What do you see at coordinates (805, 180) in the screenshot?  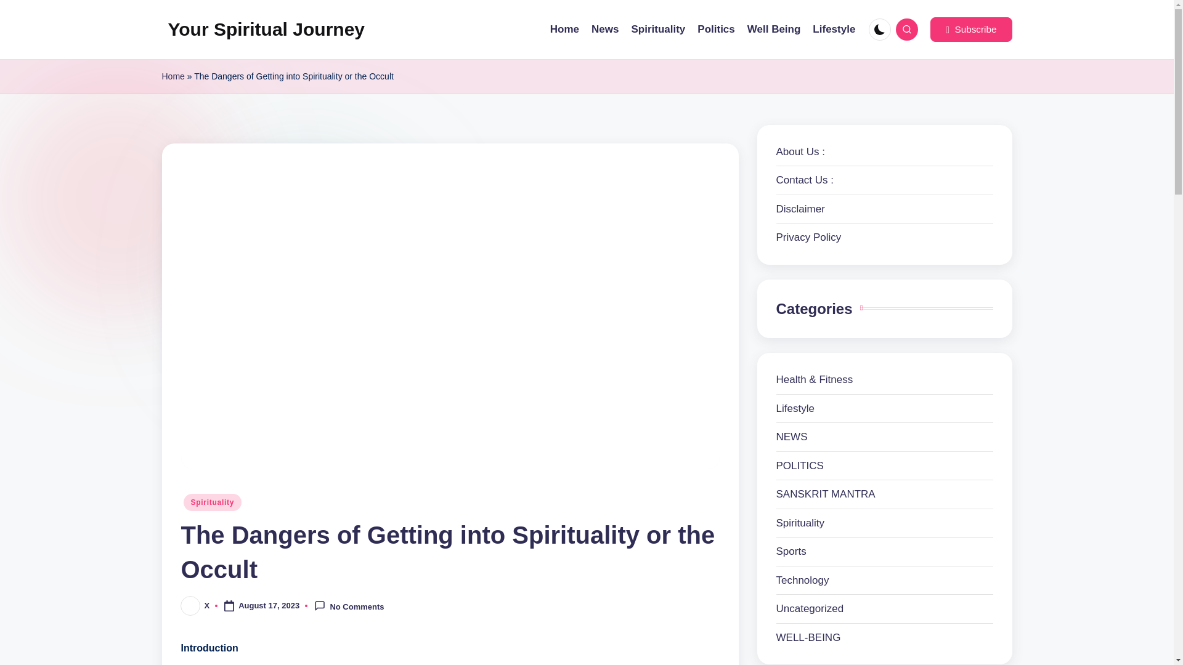 I see `Contact Us :` at bounding box center [805, 180].